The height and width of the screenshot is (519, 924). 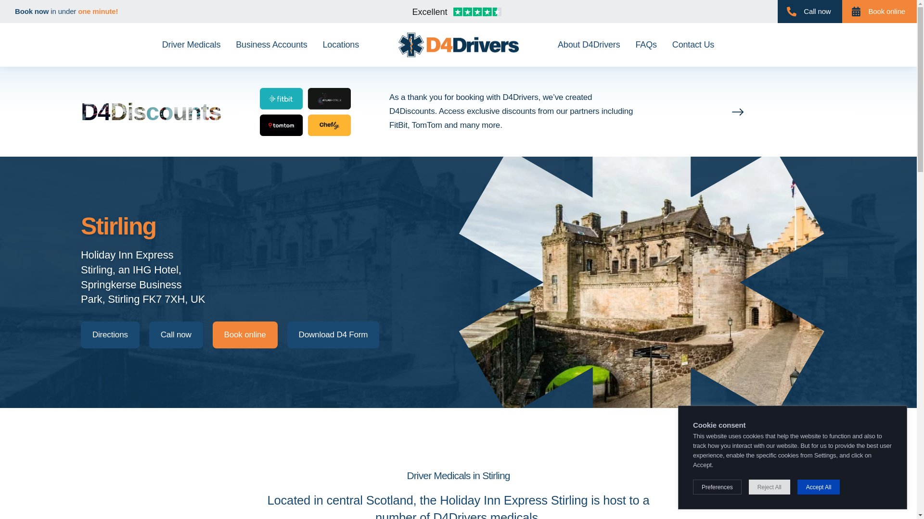 What do you see at coordinates (458, 12) in the screenshot?
I see `Customer reviews powered by Trustpilot` at bounding box center [458, 12].